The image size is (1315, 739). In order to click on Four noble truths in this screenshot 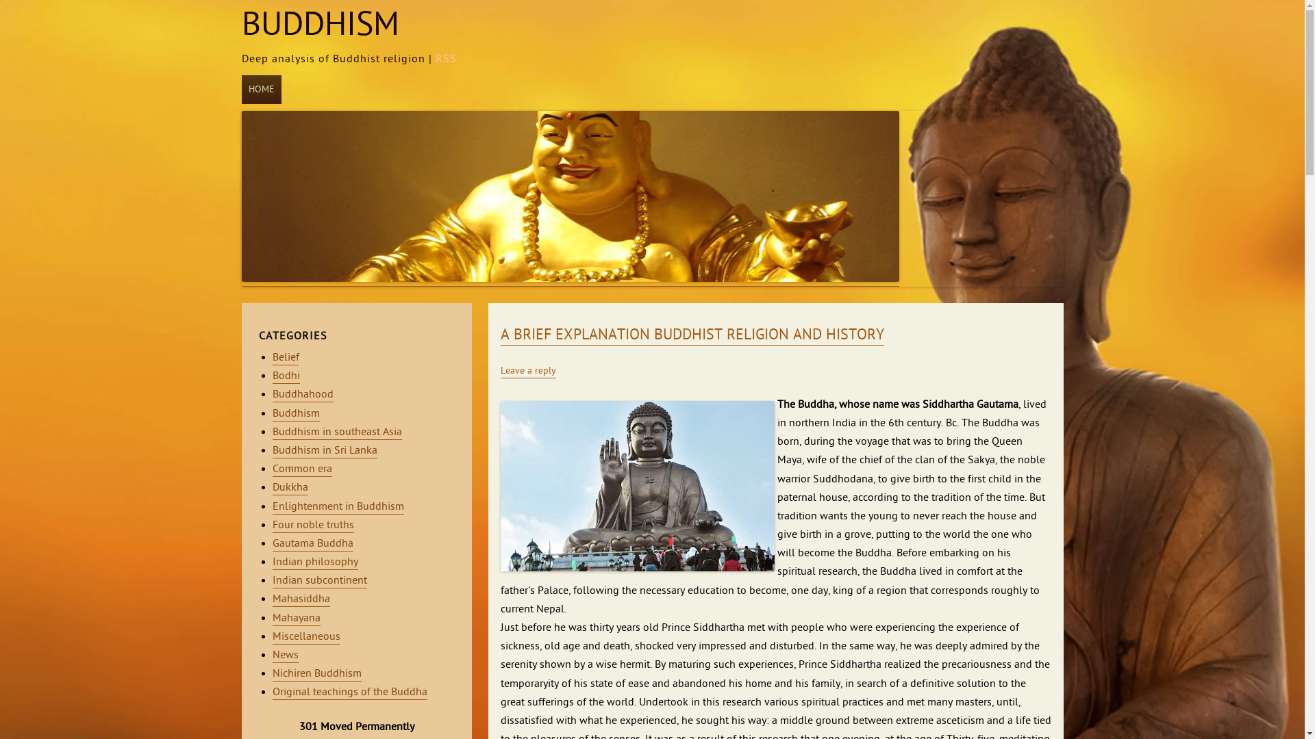, I will do `click(314, 526)`.